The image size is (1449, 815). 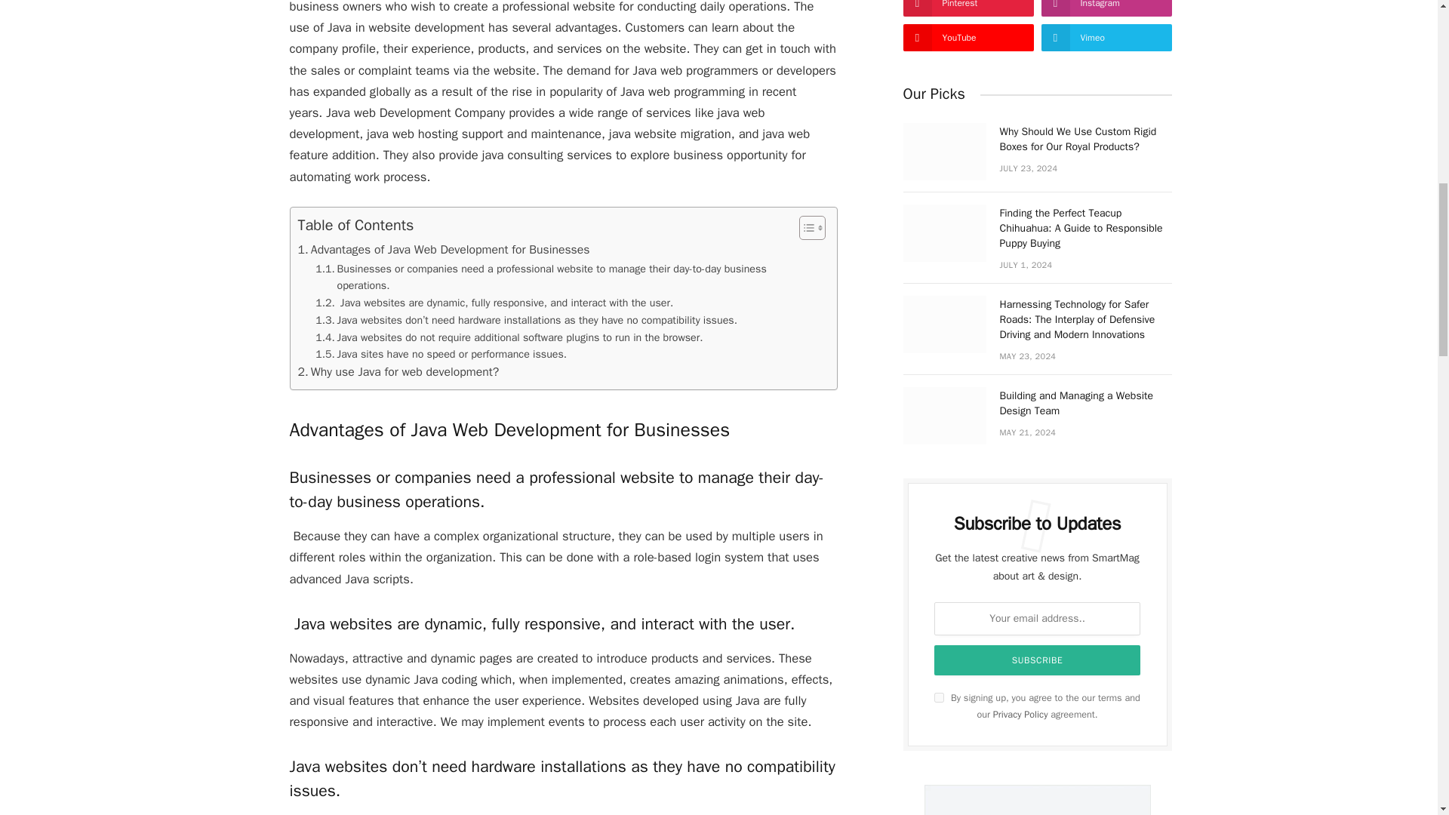 What do you see at coordinates (1038, 660) in the screenshot?
I see `Subscribe` at bounding box center [1038, 660].